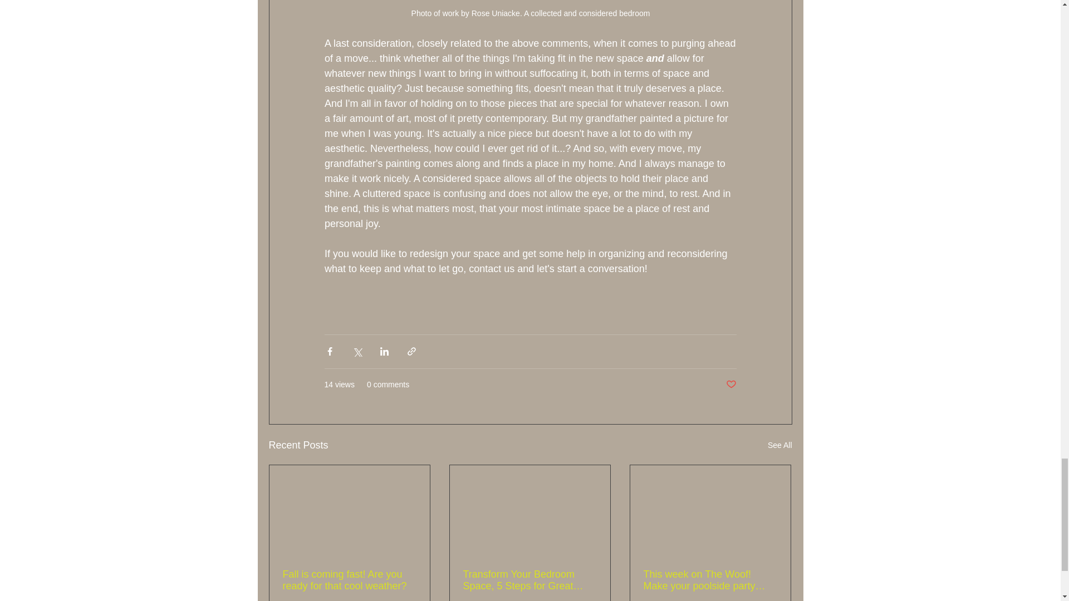 Image resolution: width=1069 pixels, height=601 pixels. Describe the element at coordinates (710, 580) in the screenshot. I see `This week on The Woof! Make your poolside party memorable` at that location.